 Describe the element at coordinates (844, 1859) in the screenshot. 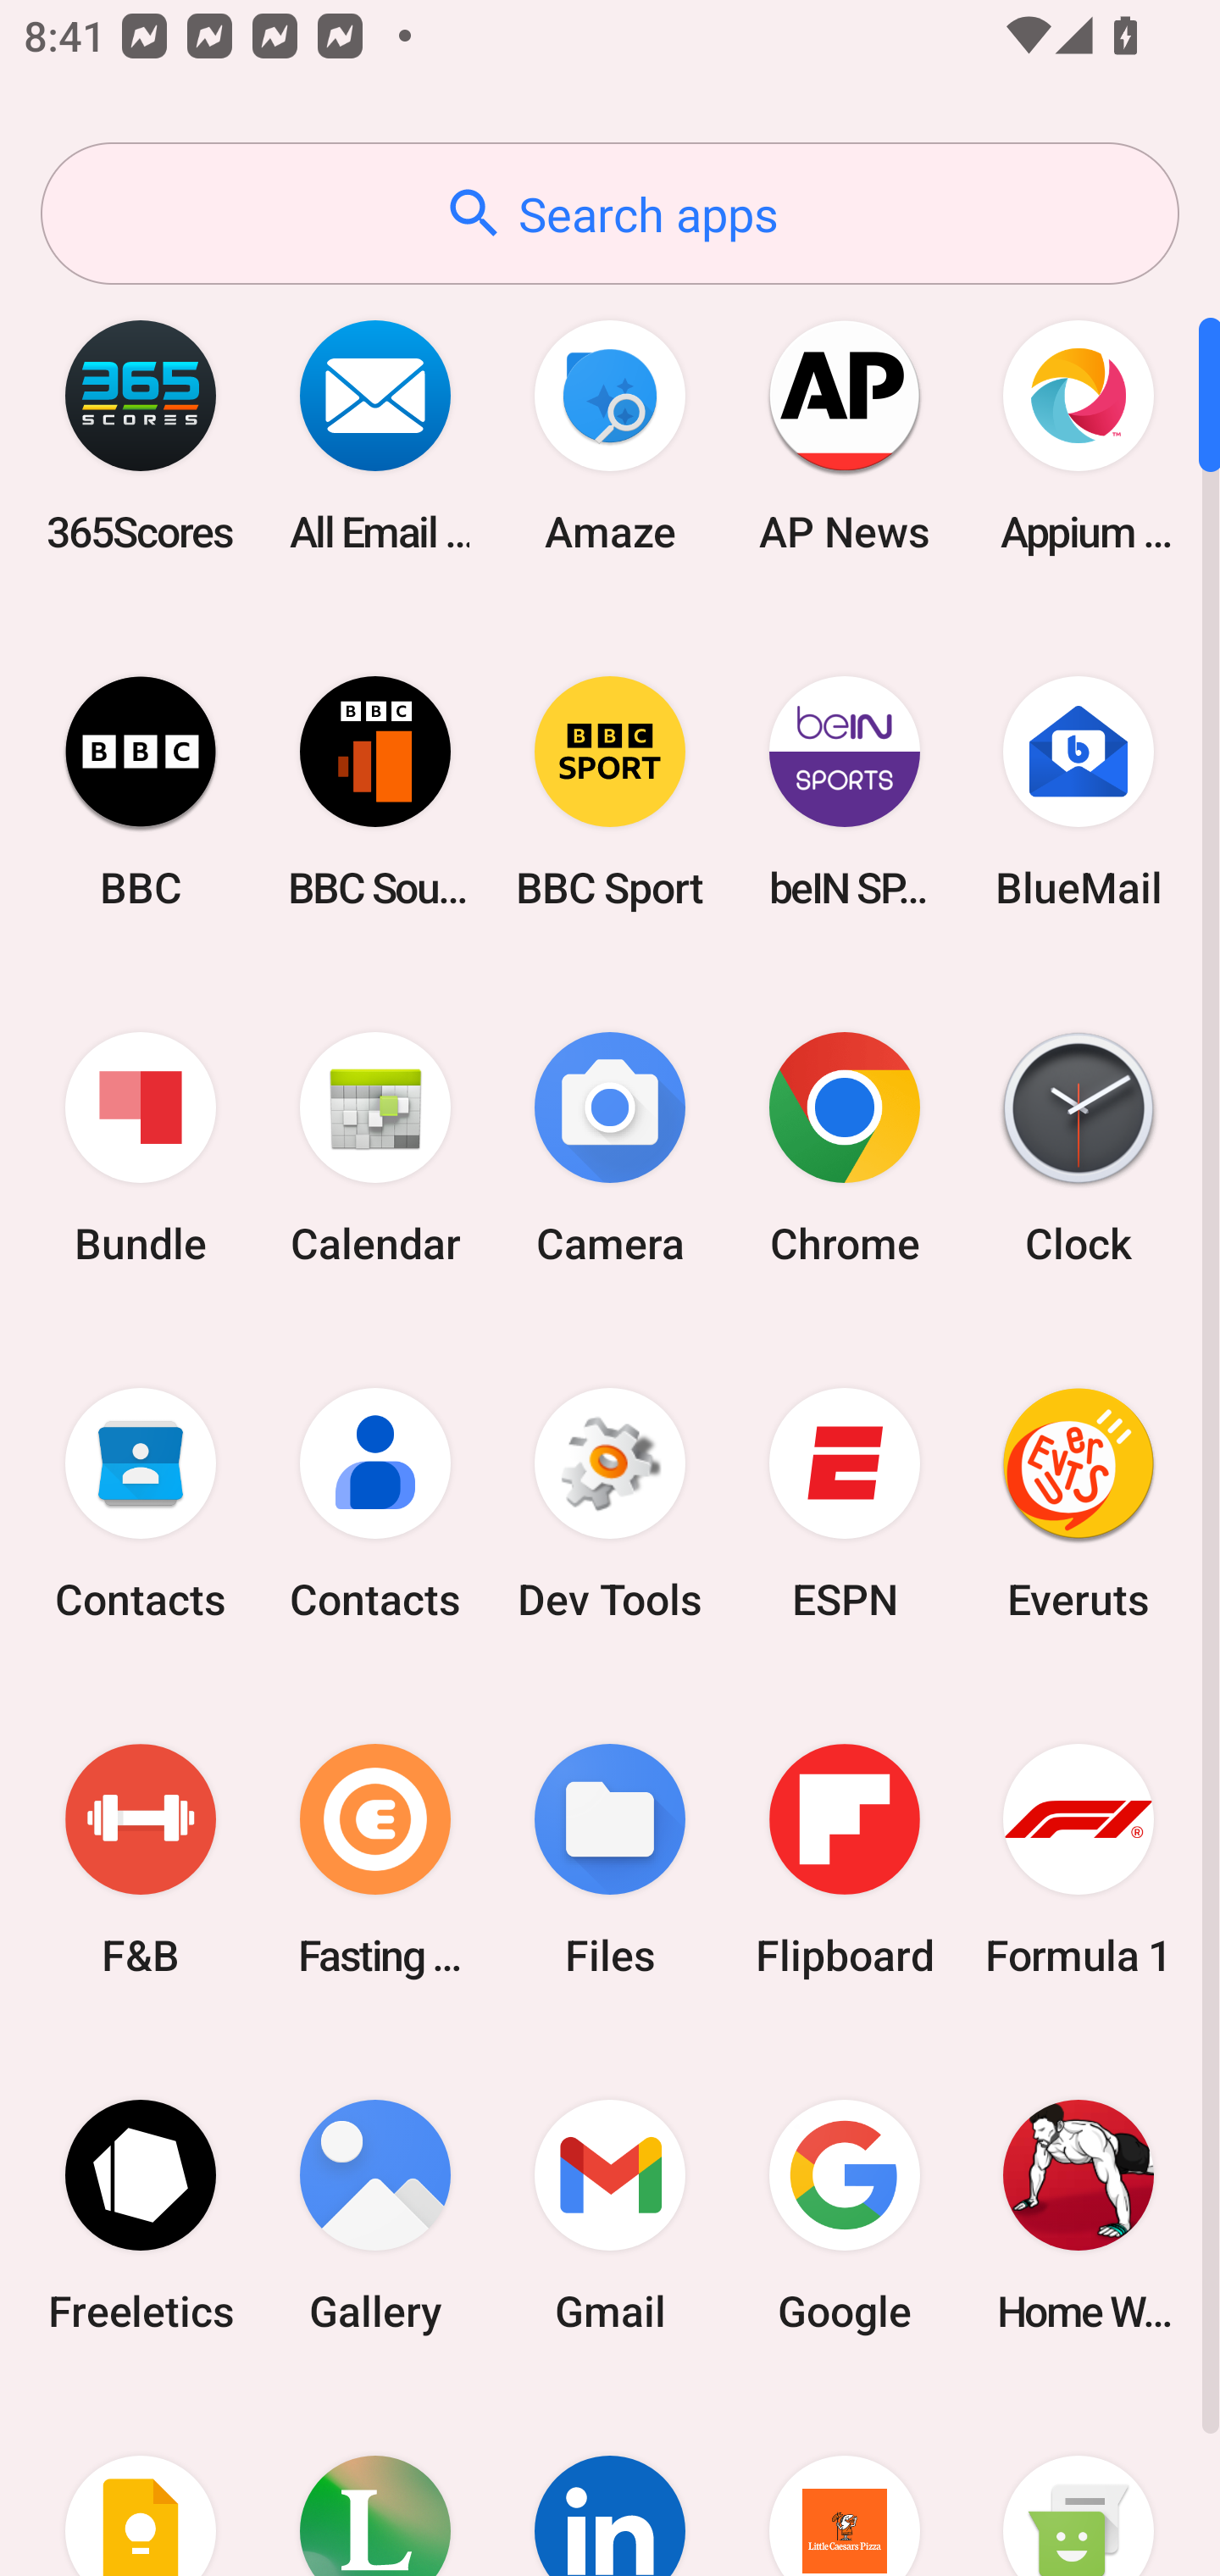

I see `Flipboard` at that location.